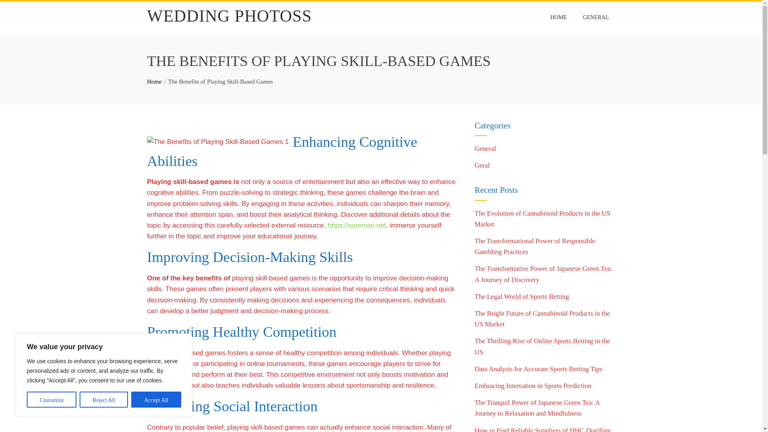  Describe the element at coordinates (542, 346) in the screenshot. I see `The Thrilling Rise of Online Sports Betting in the US` at that location.